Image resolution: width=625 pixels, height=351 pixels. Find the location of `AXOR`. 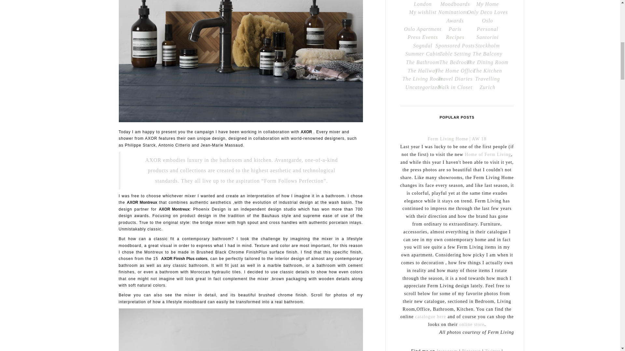

AXOR is located at coordinates (306, 132).